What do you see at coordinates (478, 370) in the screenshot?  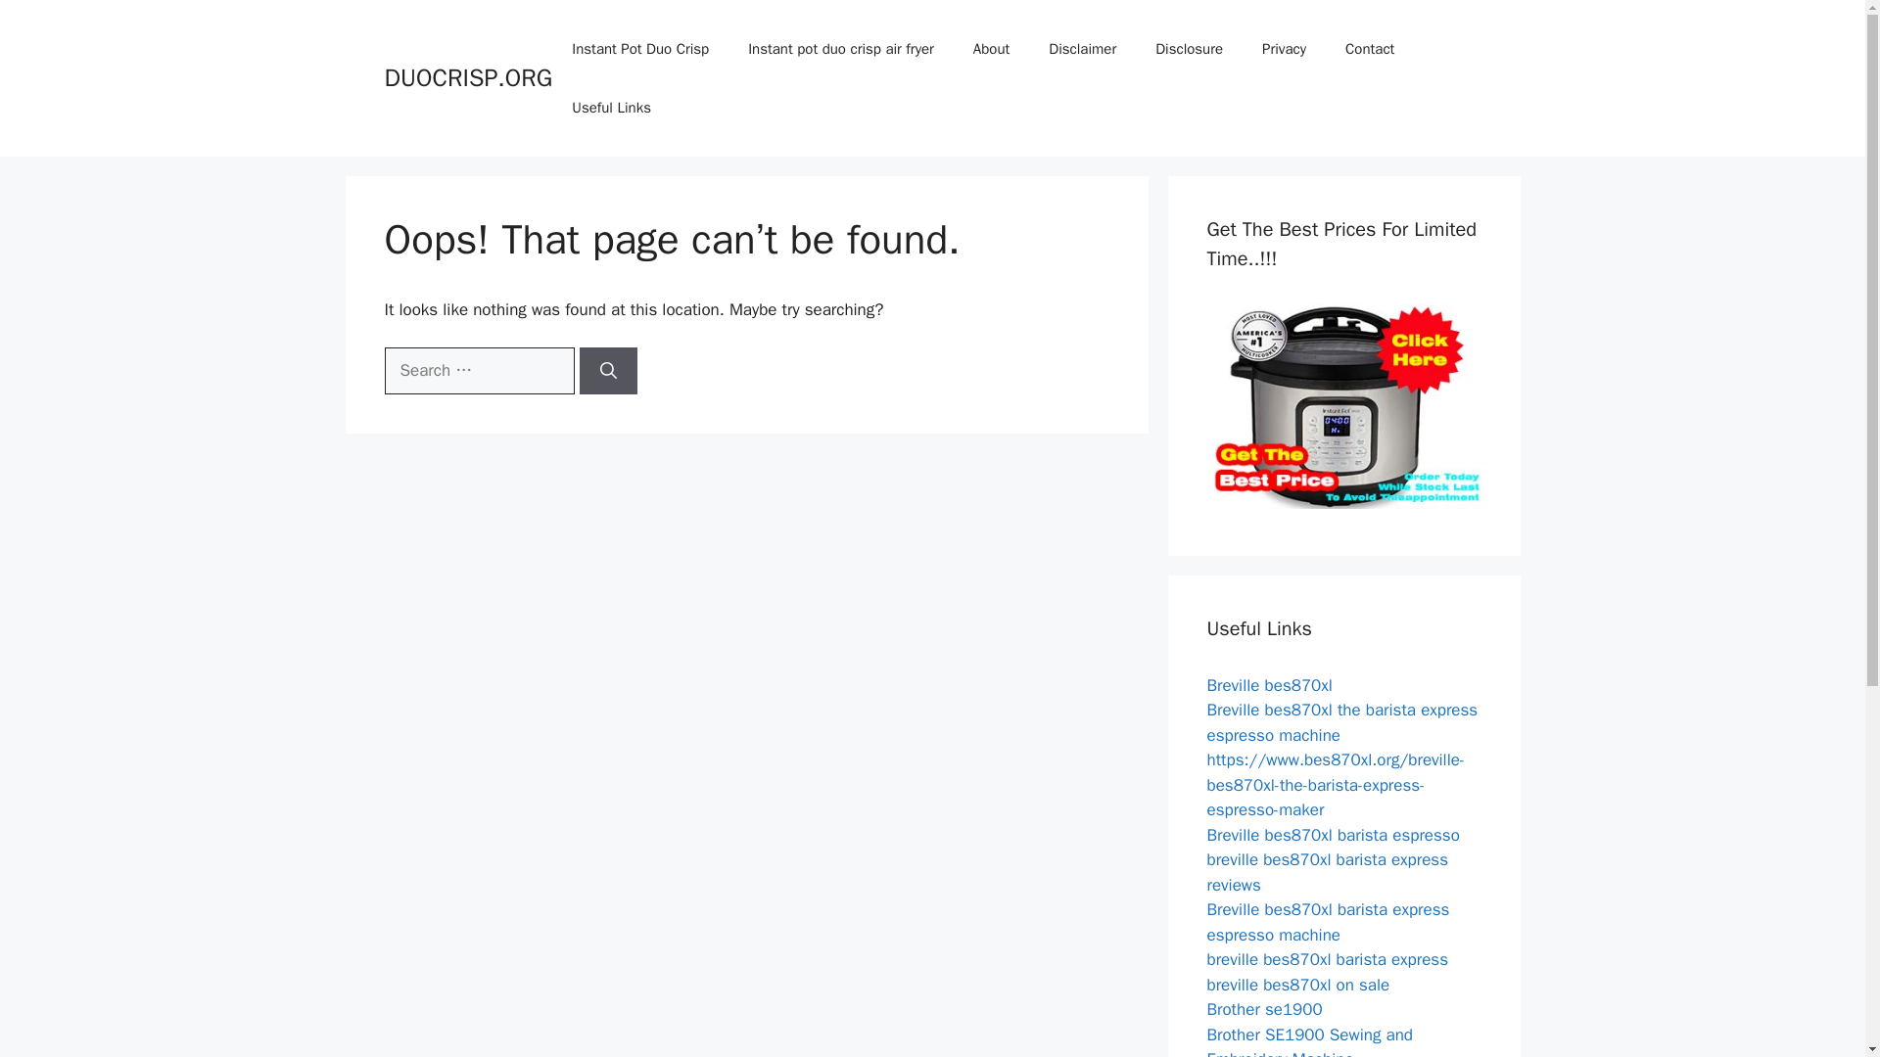 I see `Search for:` at bounding box center [478, 370].